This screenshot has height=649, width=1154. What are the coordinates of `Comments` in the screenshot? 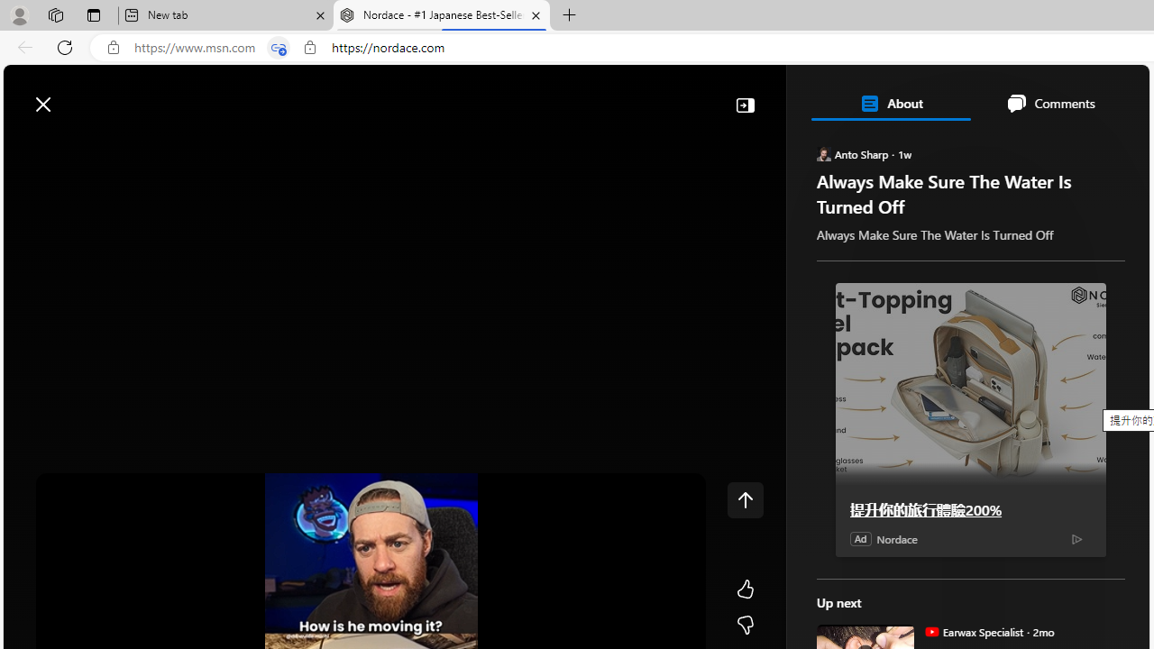 It's located at (1050, 103).